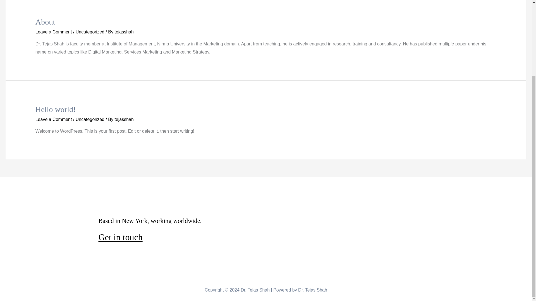  Describe the element at coordinates (45, 22) in the screenshot. I see `About` at that location.